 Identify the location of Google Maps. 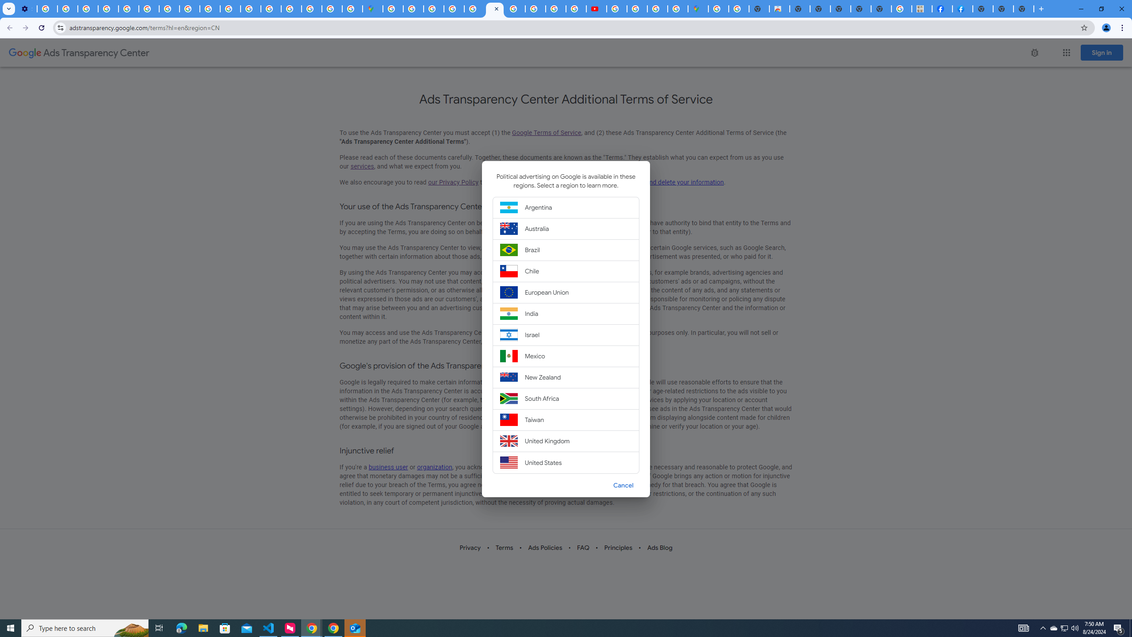
(373, 9).